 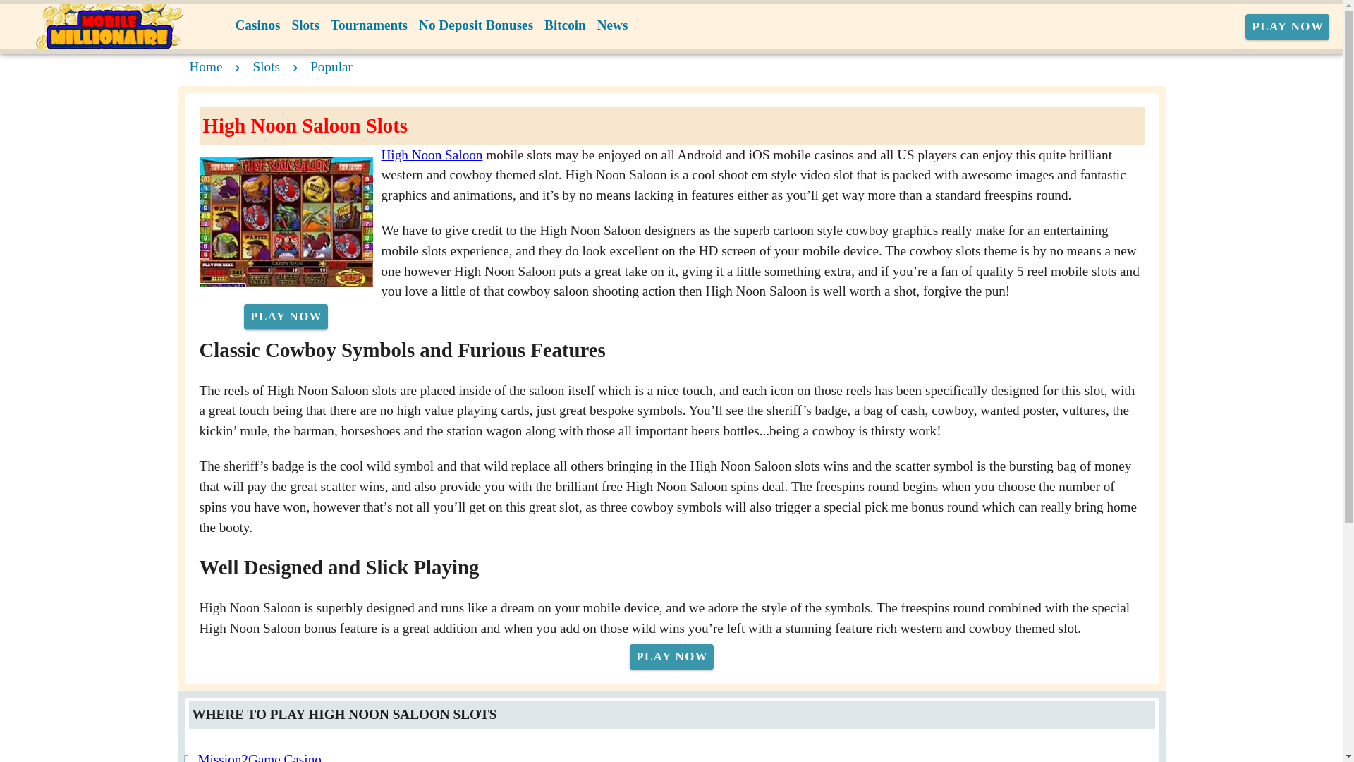 What do you see at coordinates (331, 66) in the screenshot?
I see `Popular` at bounding box center [331, 66].